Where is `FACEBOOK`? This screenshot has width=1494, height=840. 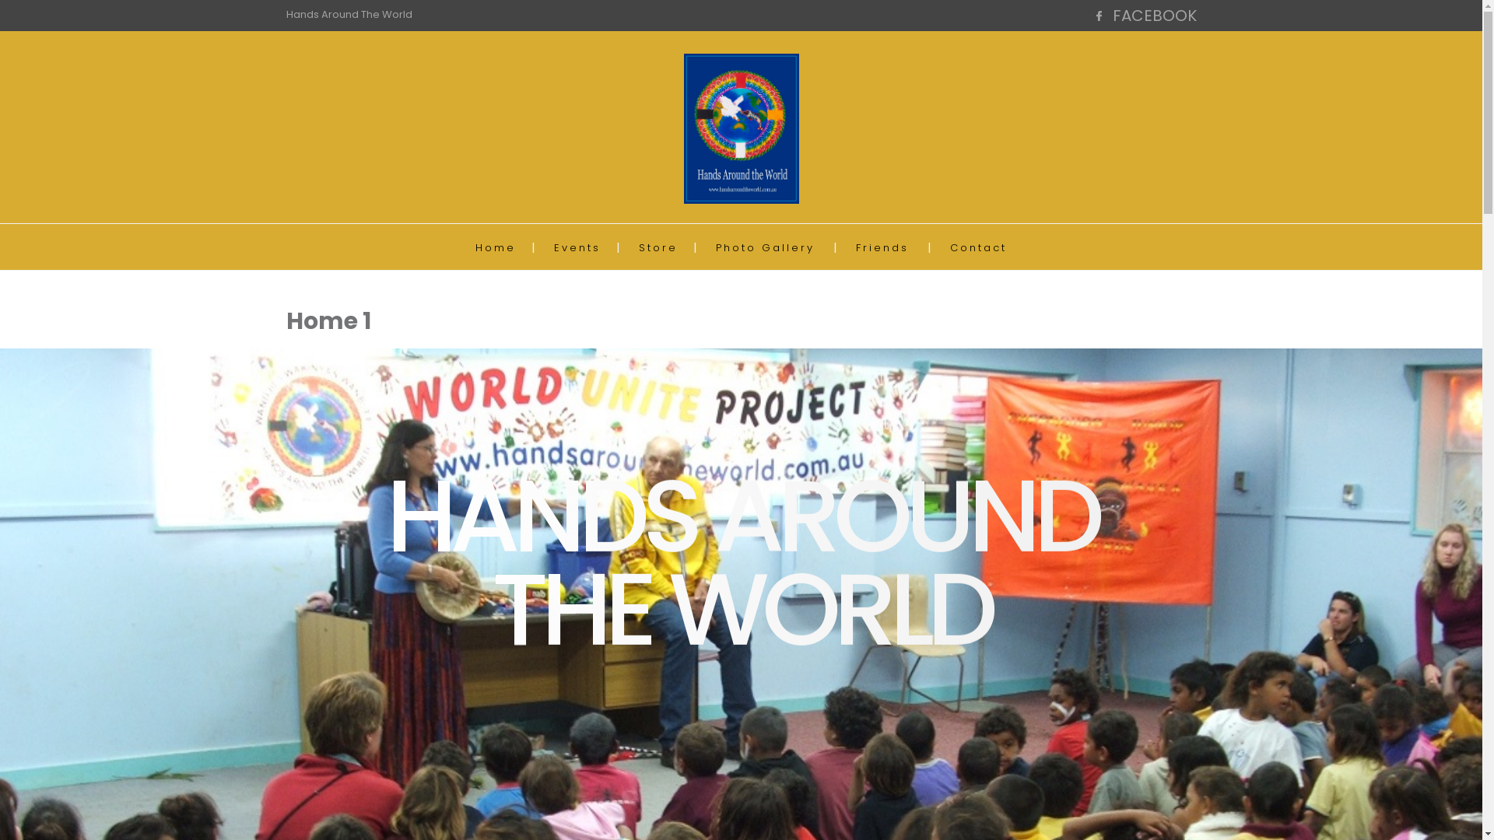 FACEBOOK is located at coordinates (1155, 16).